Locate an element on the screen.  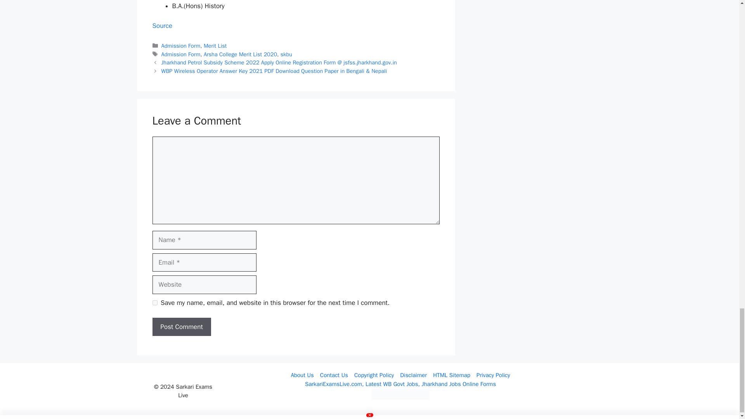
Admission Form is located at coordinates (181, 46).